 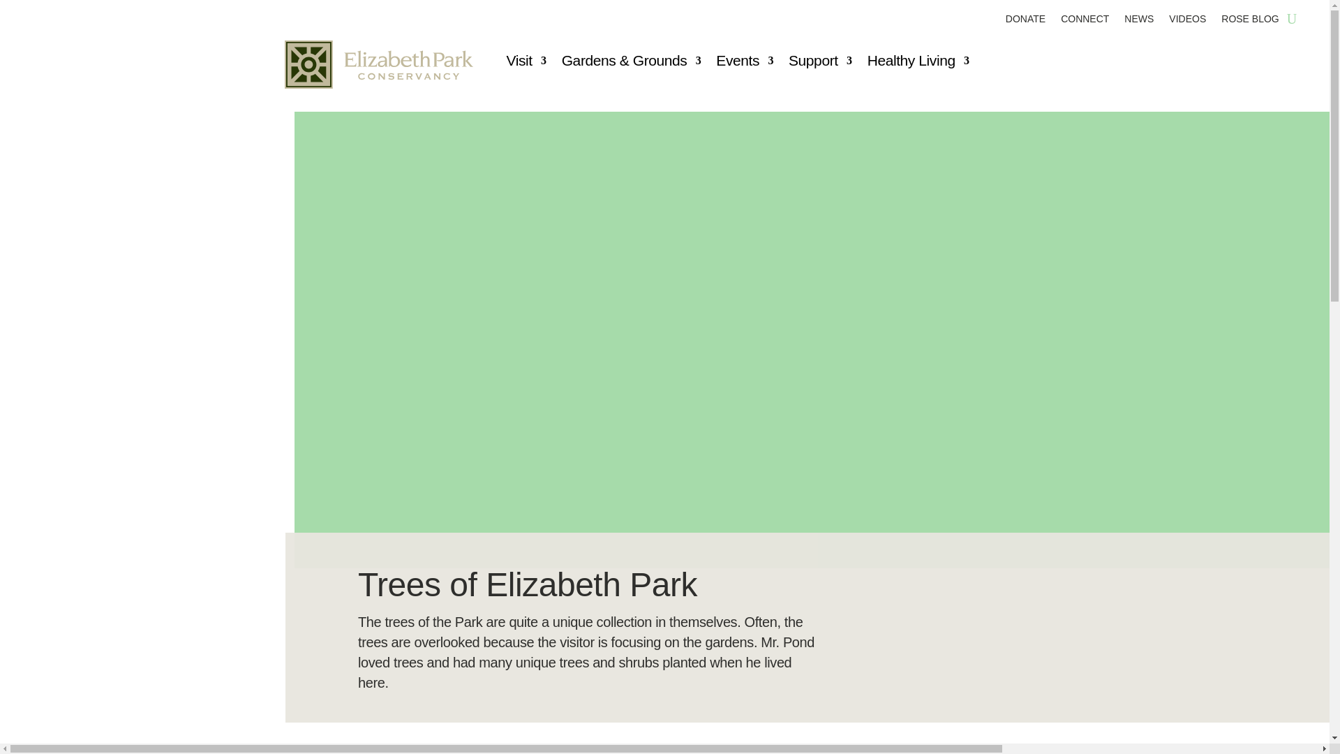 What do you see at coordinates (1025, 22) in the screenshot?
I see `DONATE` at bounding box center [1025, 22].